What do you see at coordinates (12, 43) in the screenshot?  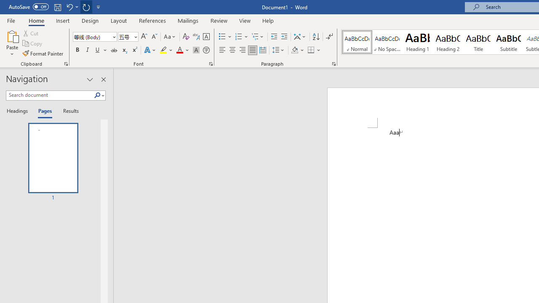 I see `Paste` at bounding box center [12, 43].